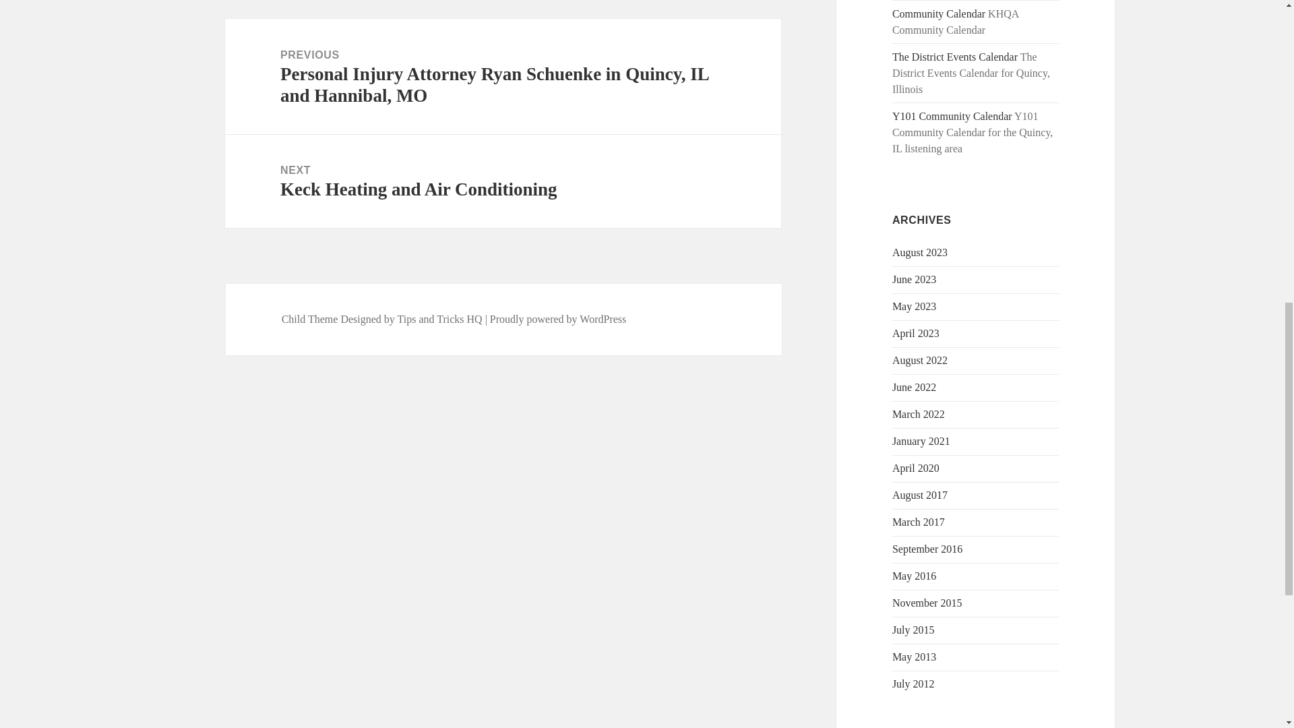  I want to click on May 2023, so click(914, 306).